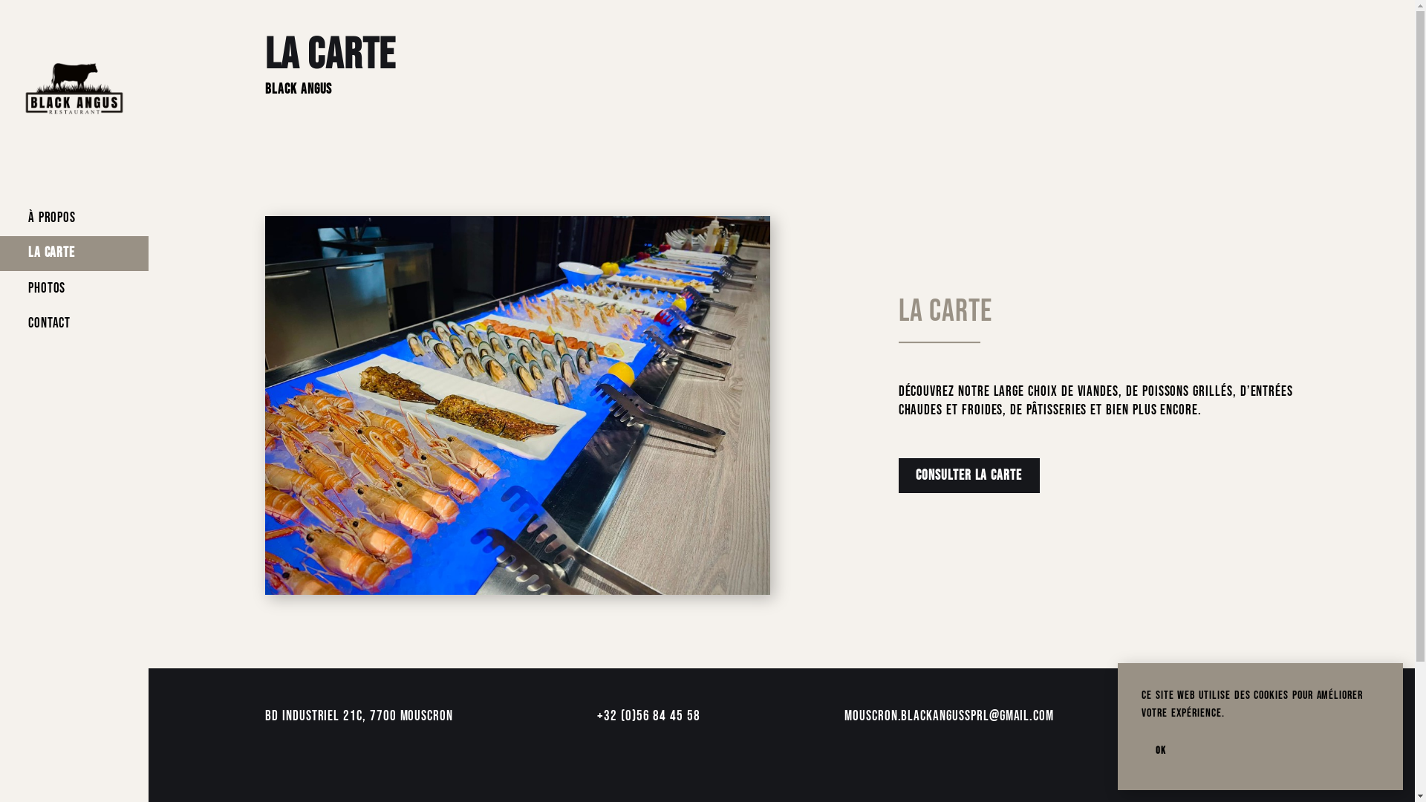 The image size is (1426, 802). Describe the element at coordinates (1161, 750) in the screenshot. I see `OK` at that location.